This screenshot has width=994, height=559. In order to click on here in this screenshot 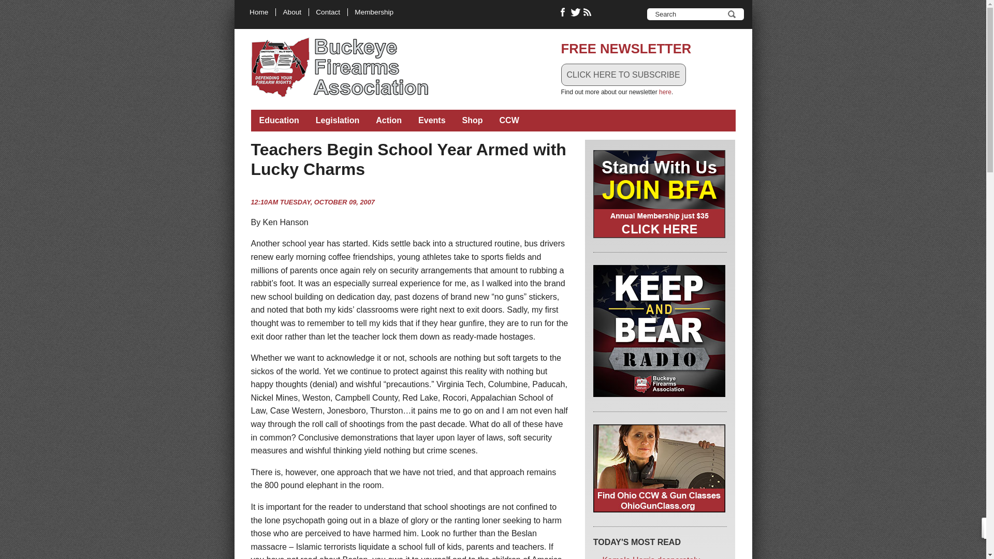, I will do `click(665, 92)`.